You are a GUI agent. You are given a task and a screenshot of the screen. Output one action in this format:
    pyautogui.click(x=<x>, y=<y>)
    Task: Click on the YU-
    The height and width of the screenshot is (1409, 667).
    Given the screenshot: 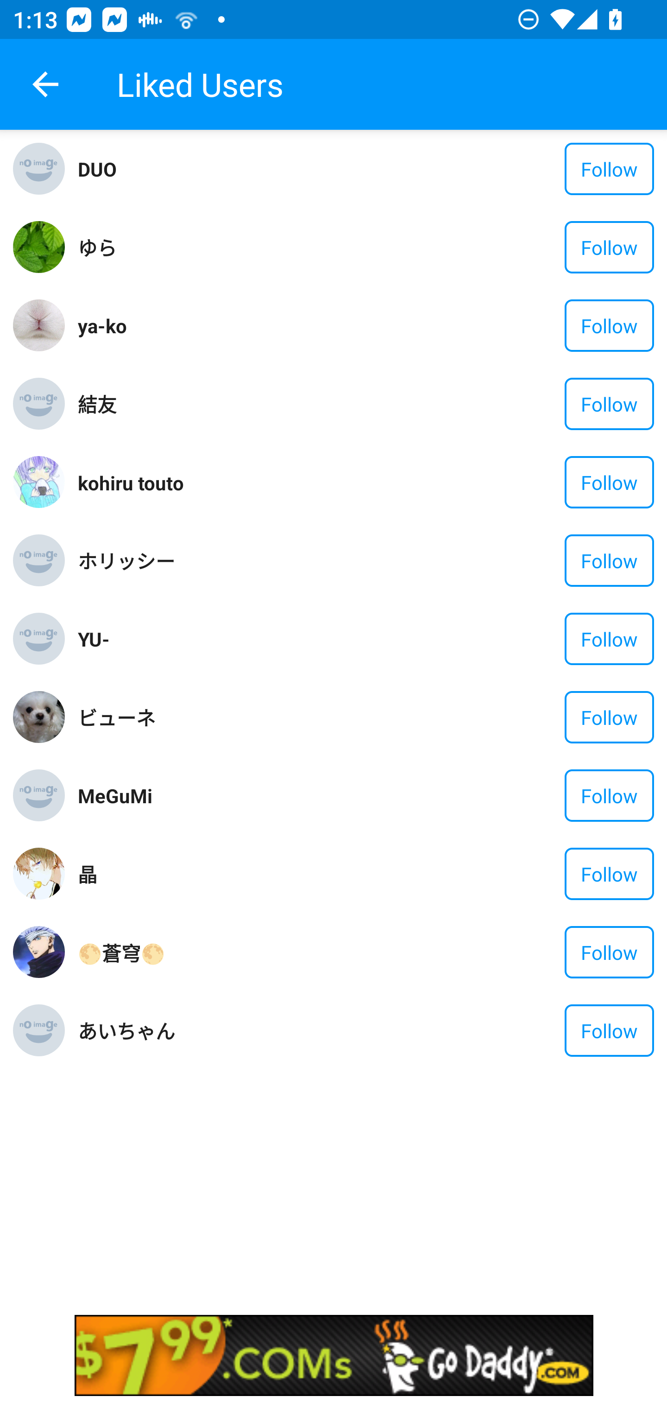 What is the action you would take?
    pyautogui.click(x=315, y=639)
    